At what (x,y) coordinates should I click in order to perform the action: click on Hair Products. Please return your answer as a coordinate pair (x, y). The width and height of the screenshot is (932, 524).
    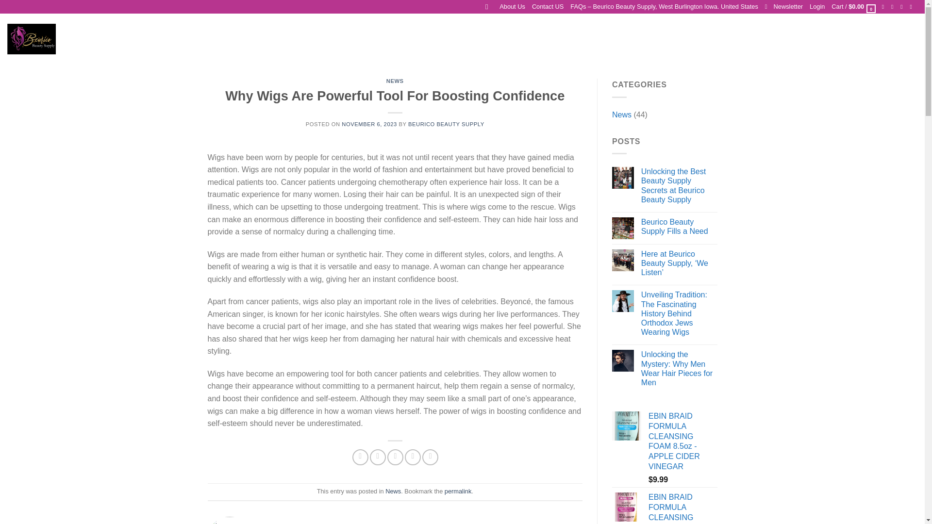
    Looking at the image, I should click on (287, 39).